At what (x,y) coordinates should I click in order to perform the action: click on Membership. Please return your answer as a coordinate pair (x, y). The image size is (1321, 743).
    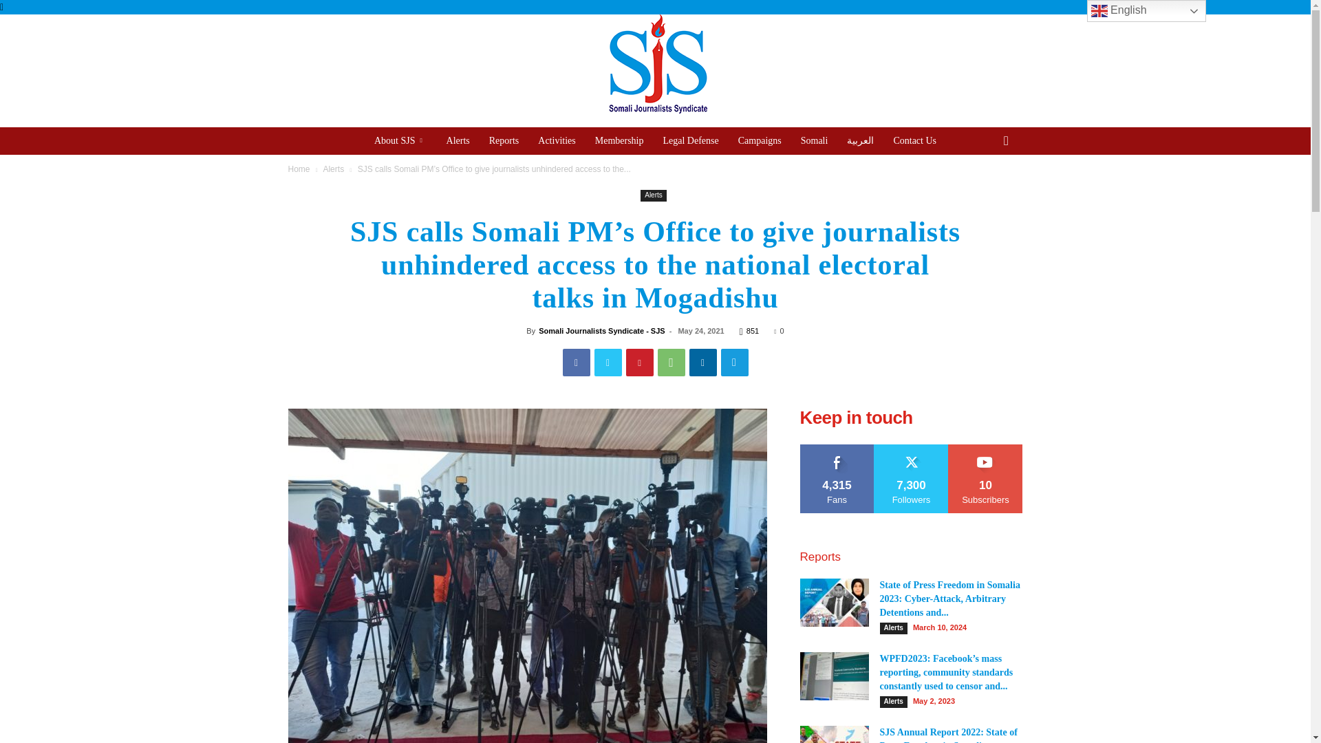
    Looking at the image, I should click on (619, 140).